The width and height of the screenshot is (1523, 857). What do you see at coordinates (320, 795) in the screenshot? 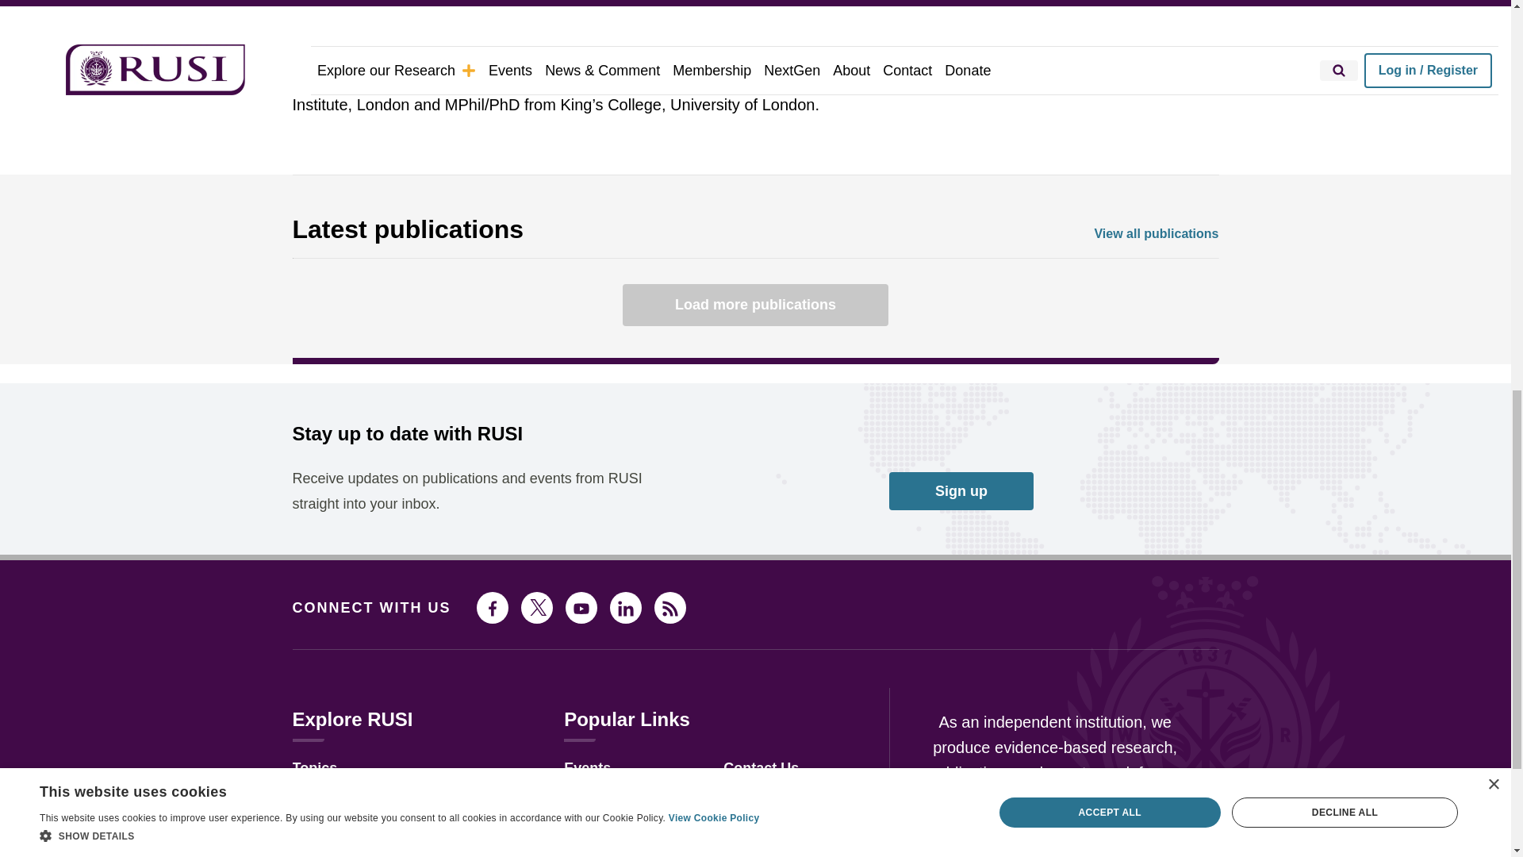
I see `Regions` at bounding box center [320, 795].